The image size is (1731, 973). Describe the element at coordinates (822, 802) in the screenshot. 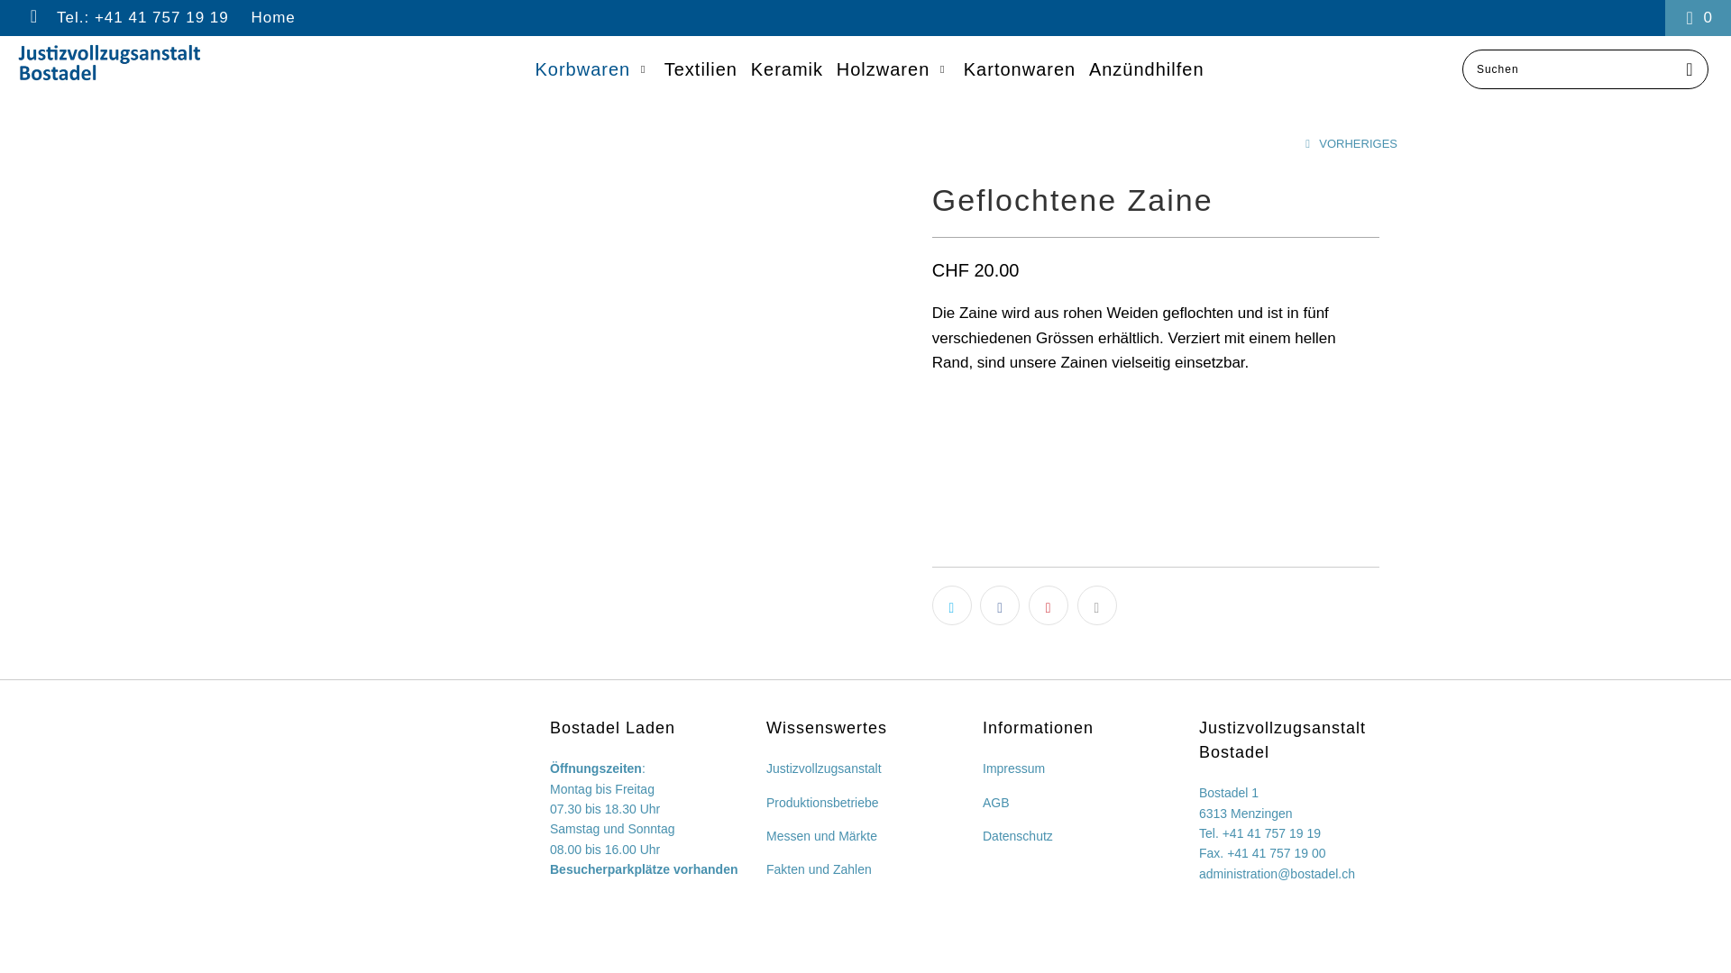

I see `Produktionsbetriebe` at that location.